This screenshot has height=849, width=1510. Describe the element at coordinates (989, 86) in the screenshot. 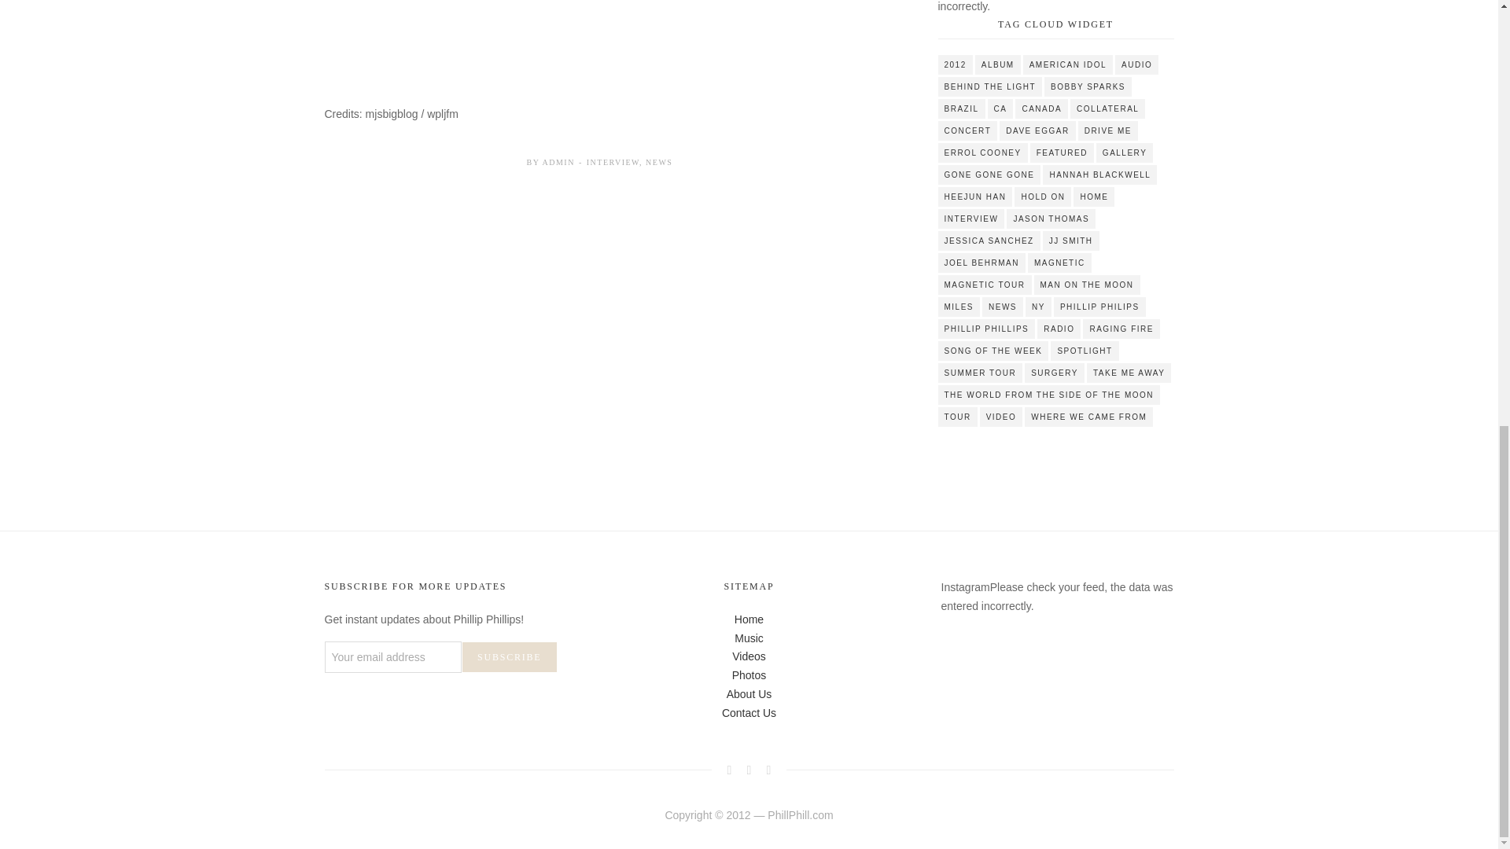

I see `BEHIND THE LIGHT` at that location.